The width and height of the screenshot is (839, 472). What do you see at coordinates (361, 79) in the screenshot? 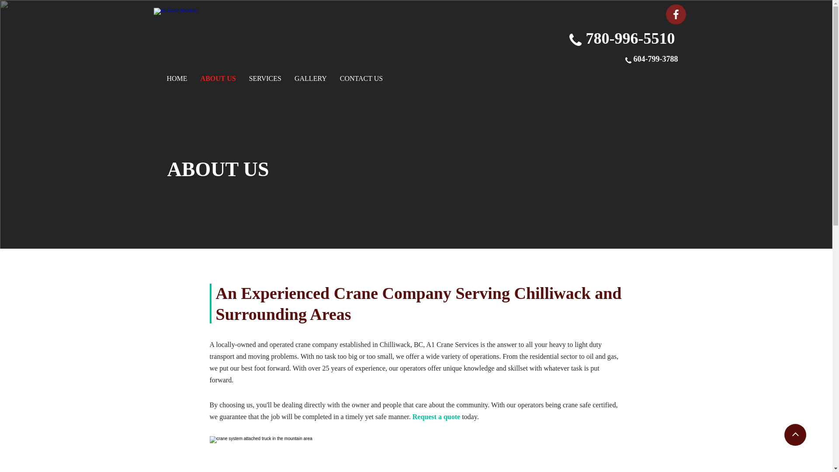
I see `CONTACT US` at bounding box center [361, 79].